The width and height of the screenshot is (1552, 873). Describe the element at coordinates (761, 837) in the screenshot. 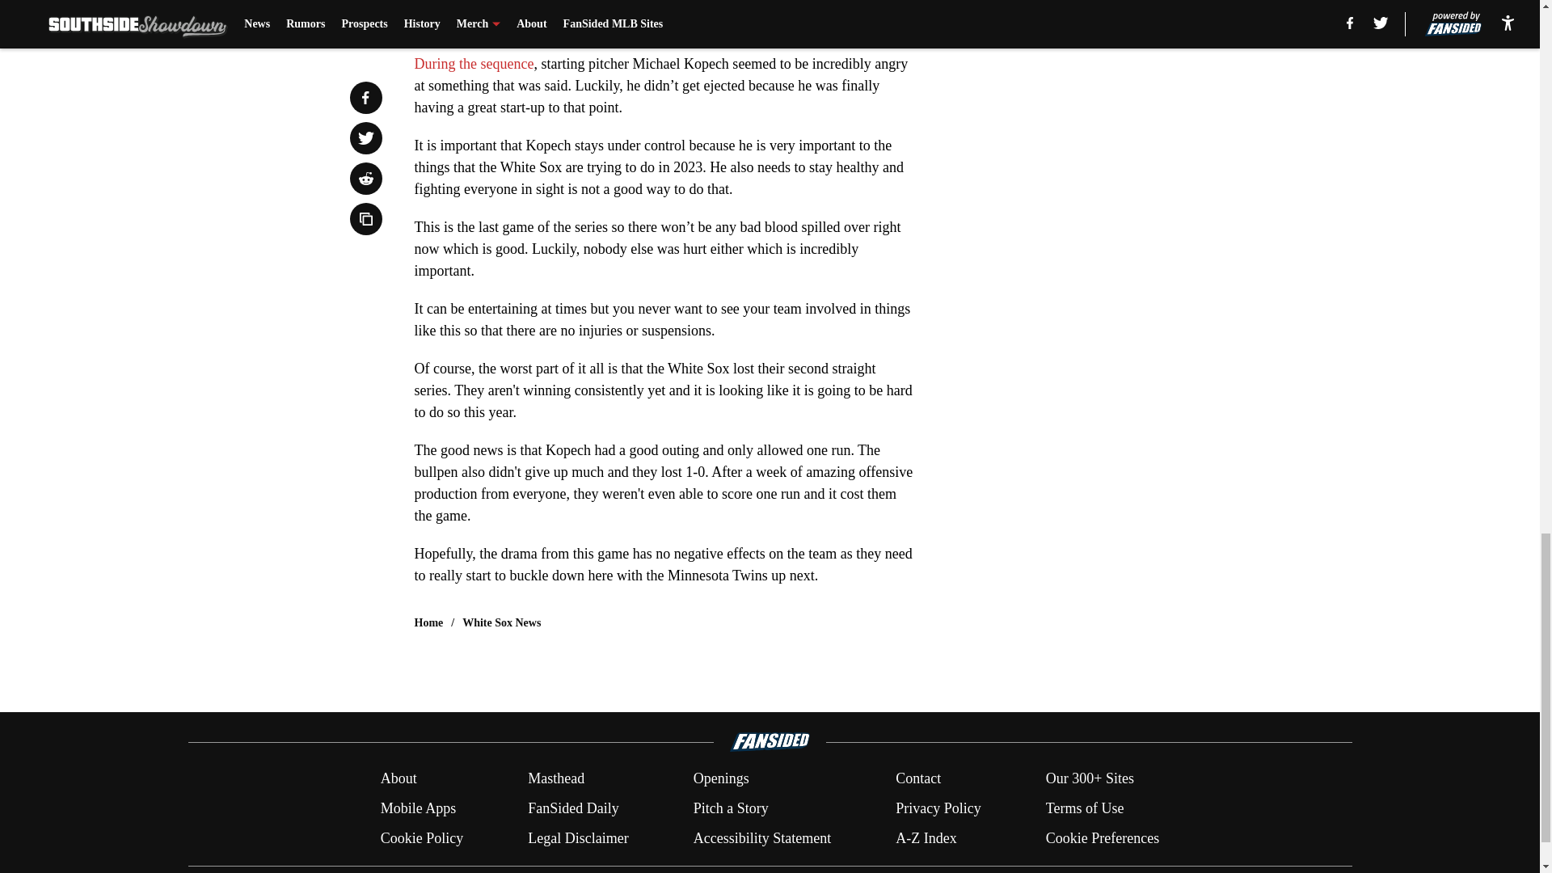

I see `Accessibility Statement` at that location.